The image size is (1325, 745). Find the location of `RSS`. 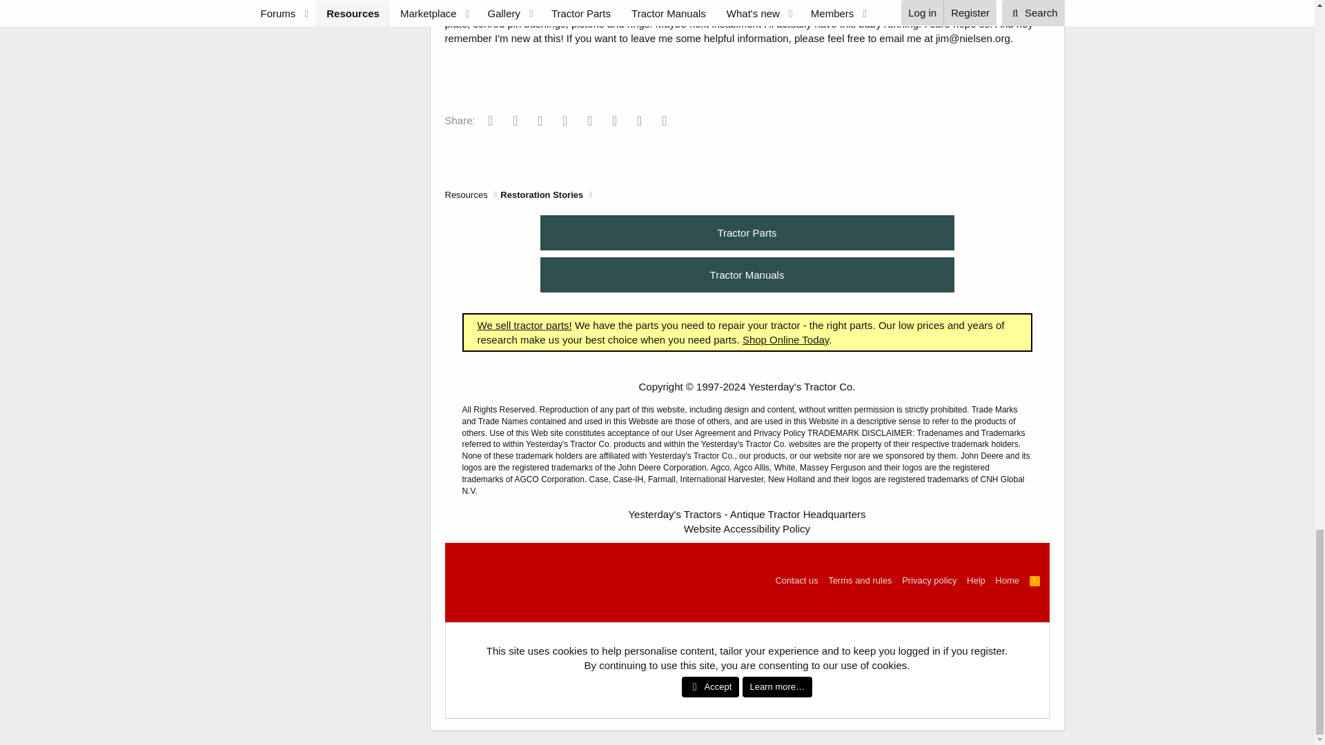

RSS is located at coordinates (1035, 580).